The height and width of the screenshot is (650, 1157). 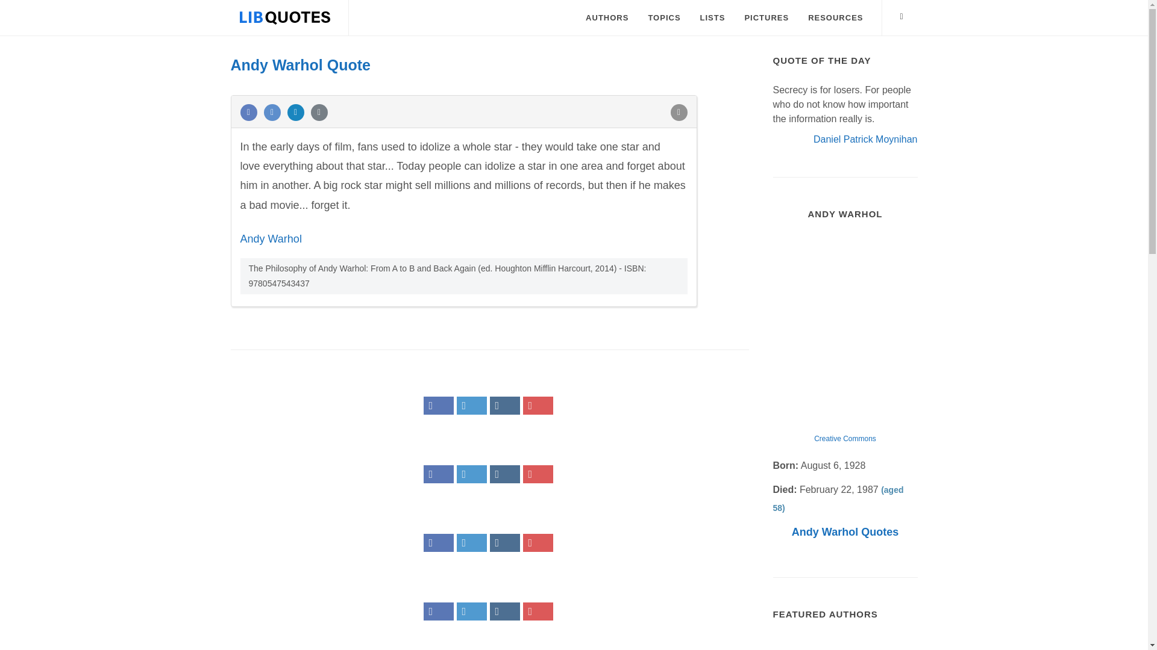 What do you see at coordinates (865, 138) in the screenshot?
I see `Daniel Patrick Moynihan` at bounding box center [865, 138].